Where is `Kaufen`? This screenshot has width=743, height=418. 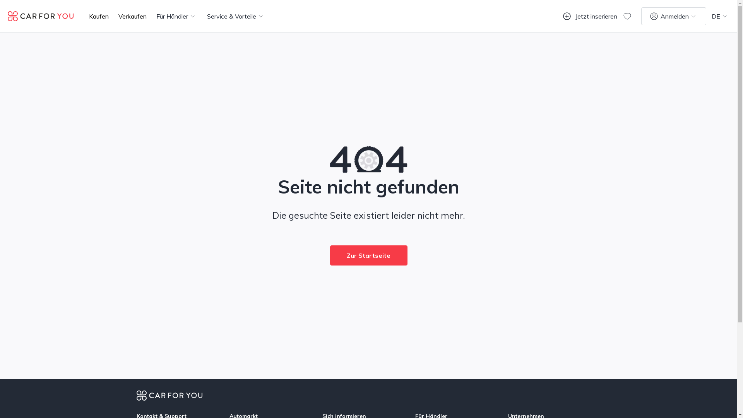 Kaufen is located at coordinates (99, 16).